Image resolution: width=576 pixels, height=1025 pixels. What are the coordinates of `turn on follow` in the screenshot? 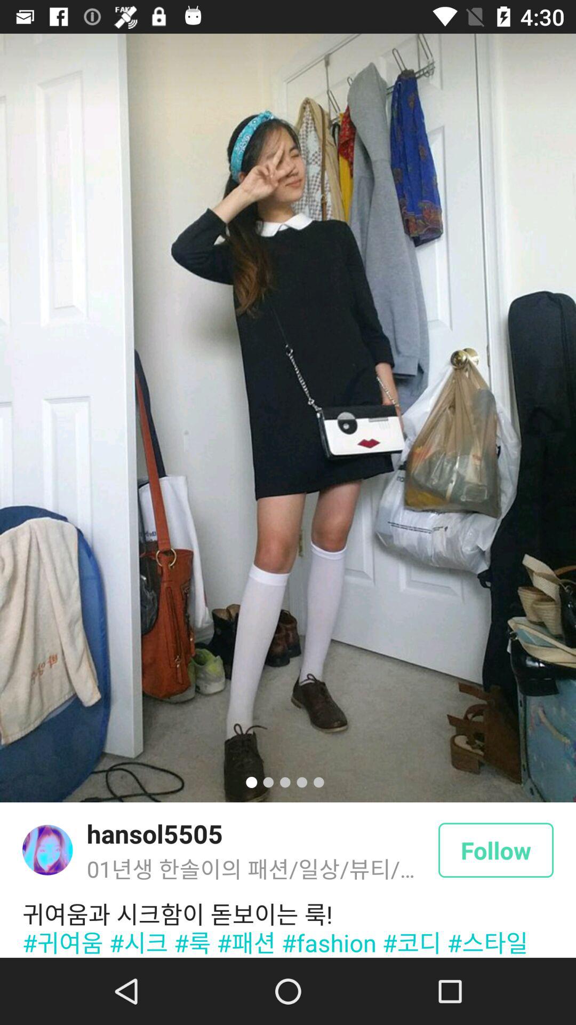 It's located at (496, 850).